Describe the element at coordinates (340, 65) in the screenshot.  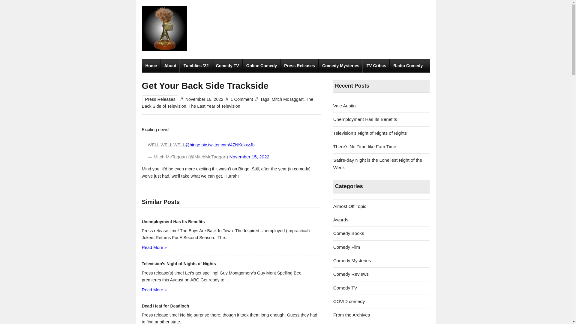
I see `Comedy Mysteries` at that location.